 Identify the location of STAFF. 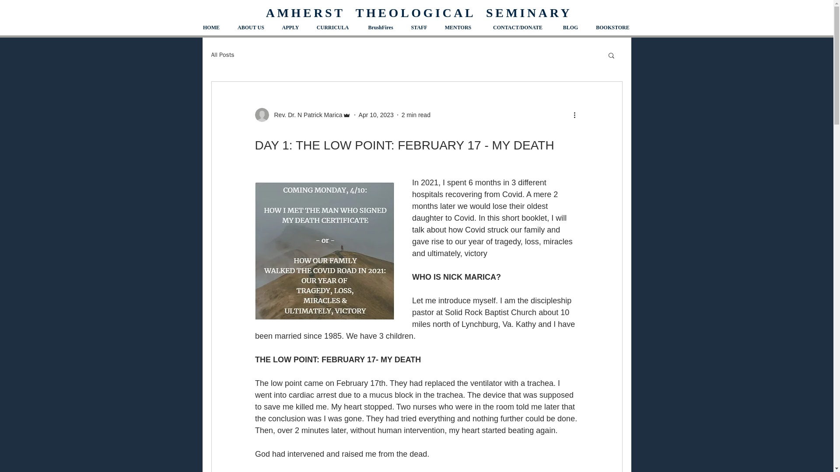
(418, 28).